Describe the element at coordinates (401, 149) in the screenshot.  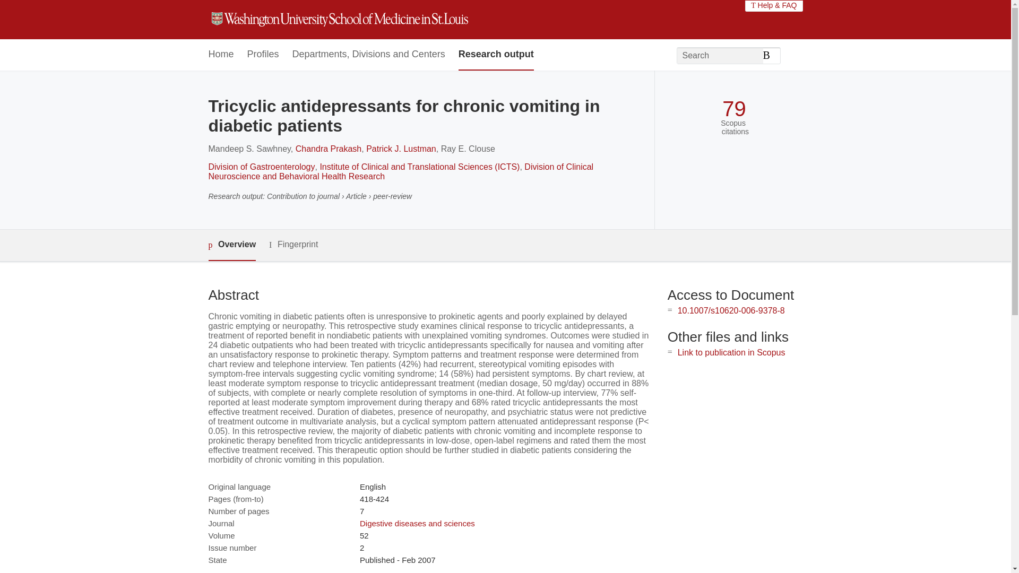
I see `Patrick J. Lustman` at that location.